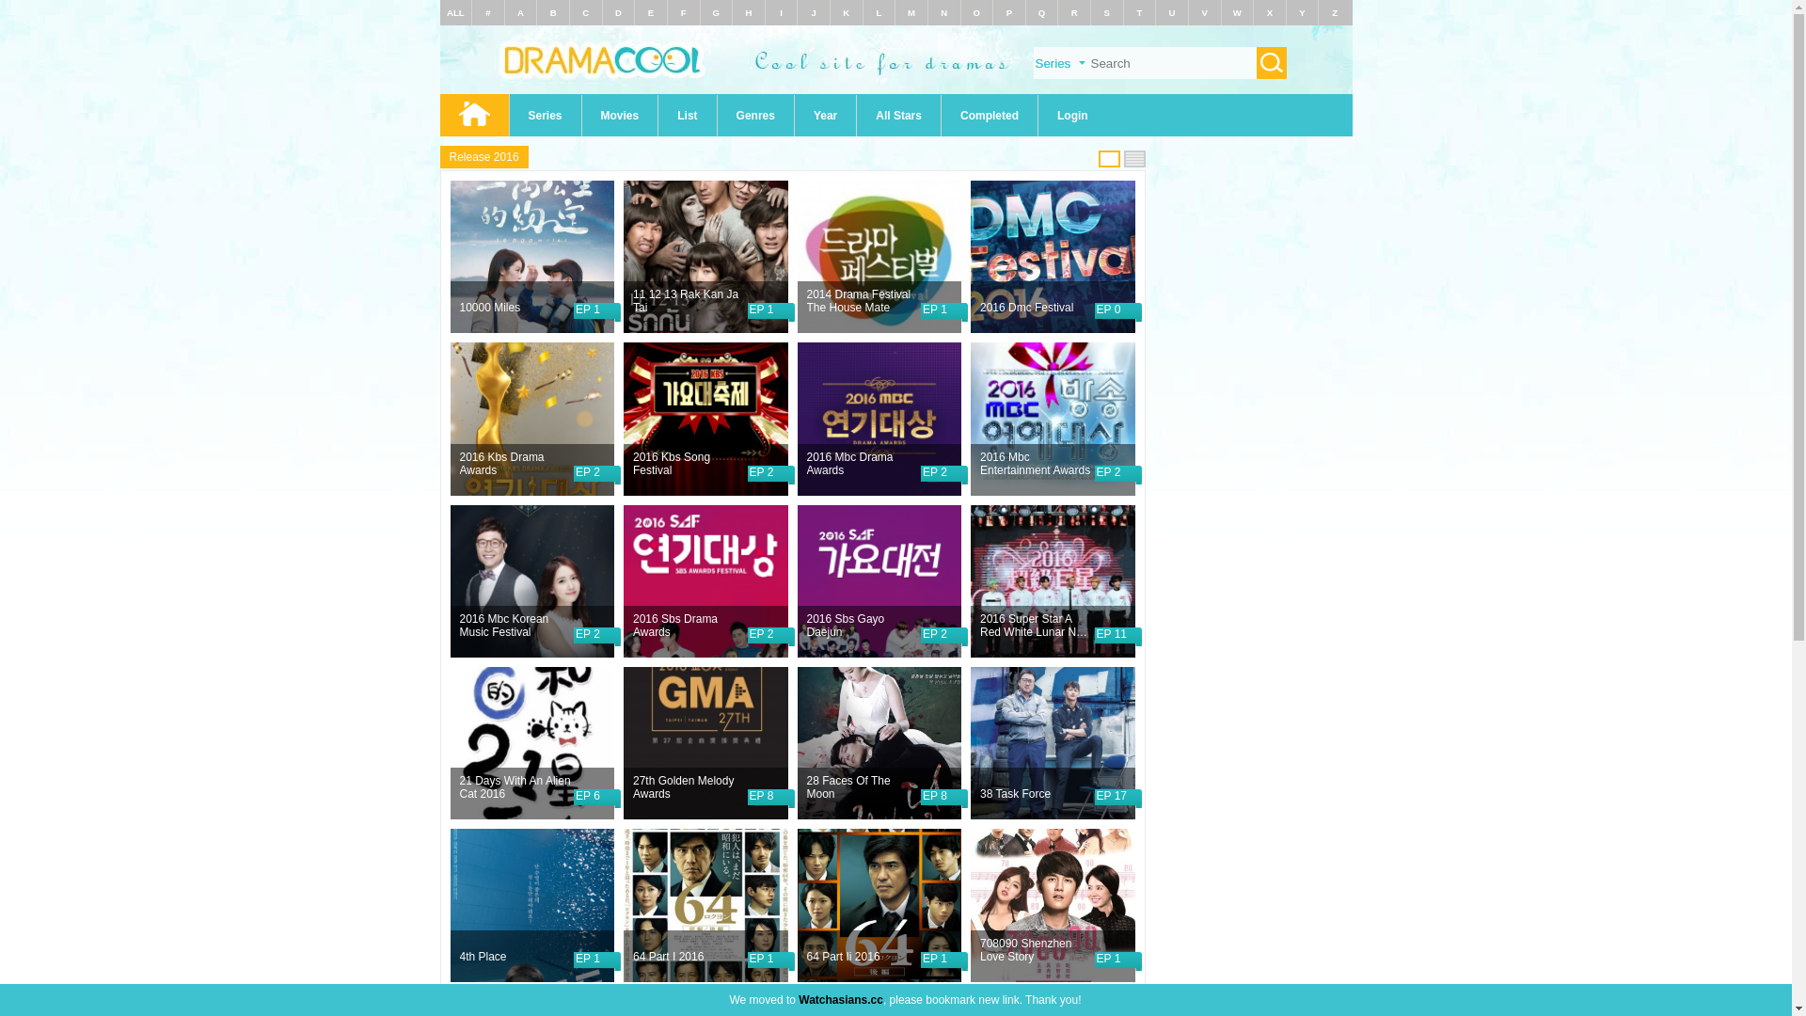 The image size is (1806, 1016). Describe the element at coordinates (705, 905) in the screenshot. I see `64 Part I 2016
EP 1` at that location.